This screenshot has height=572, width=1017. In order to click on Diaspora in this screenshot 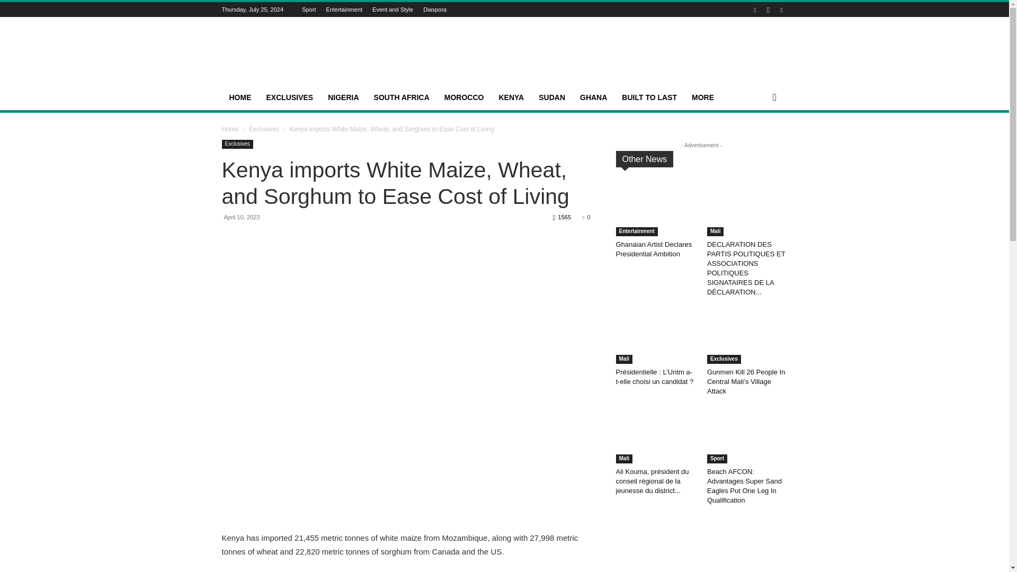, I will do `click(434, 9)`.